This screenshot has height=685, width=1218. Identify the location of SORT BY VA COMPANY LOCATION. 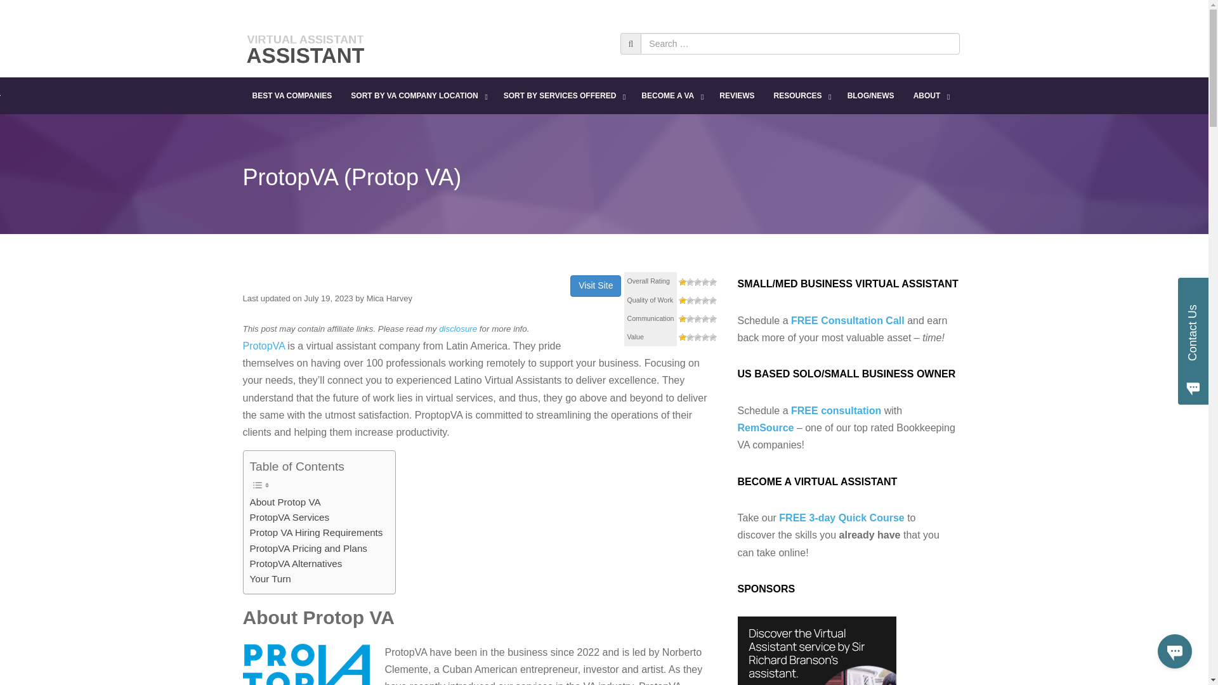
(417, 96).